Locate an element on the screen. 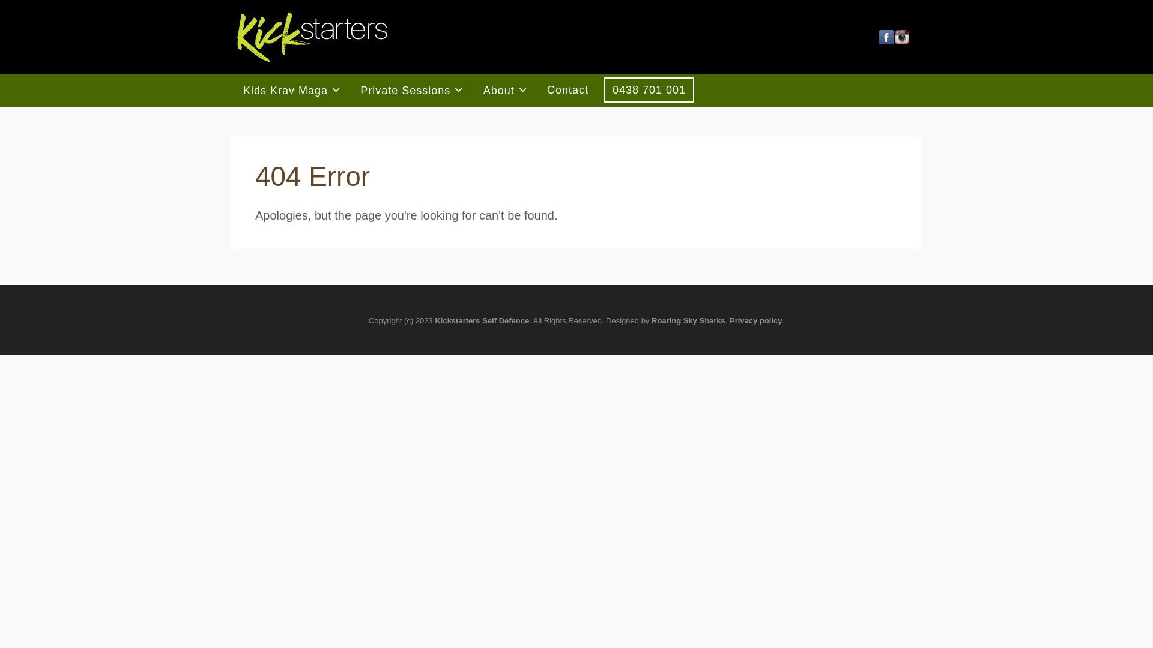  Privacy policy is located at coordinates (755, 322).